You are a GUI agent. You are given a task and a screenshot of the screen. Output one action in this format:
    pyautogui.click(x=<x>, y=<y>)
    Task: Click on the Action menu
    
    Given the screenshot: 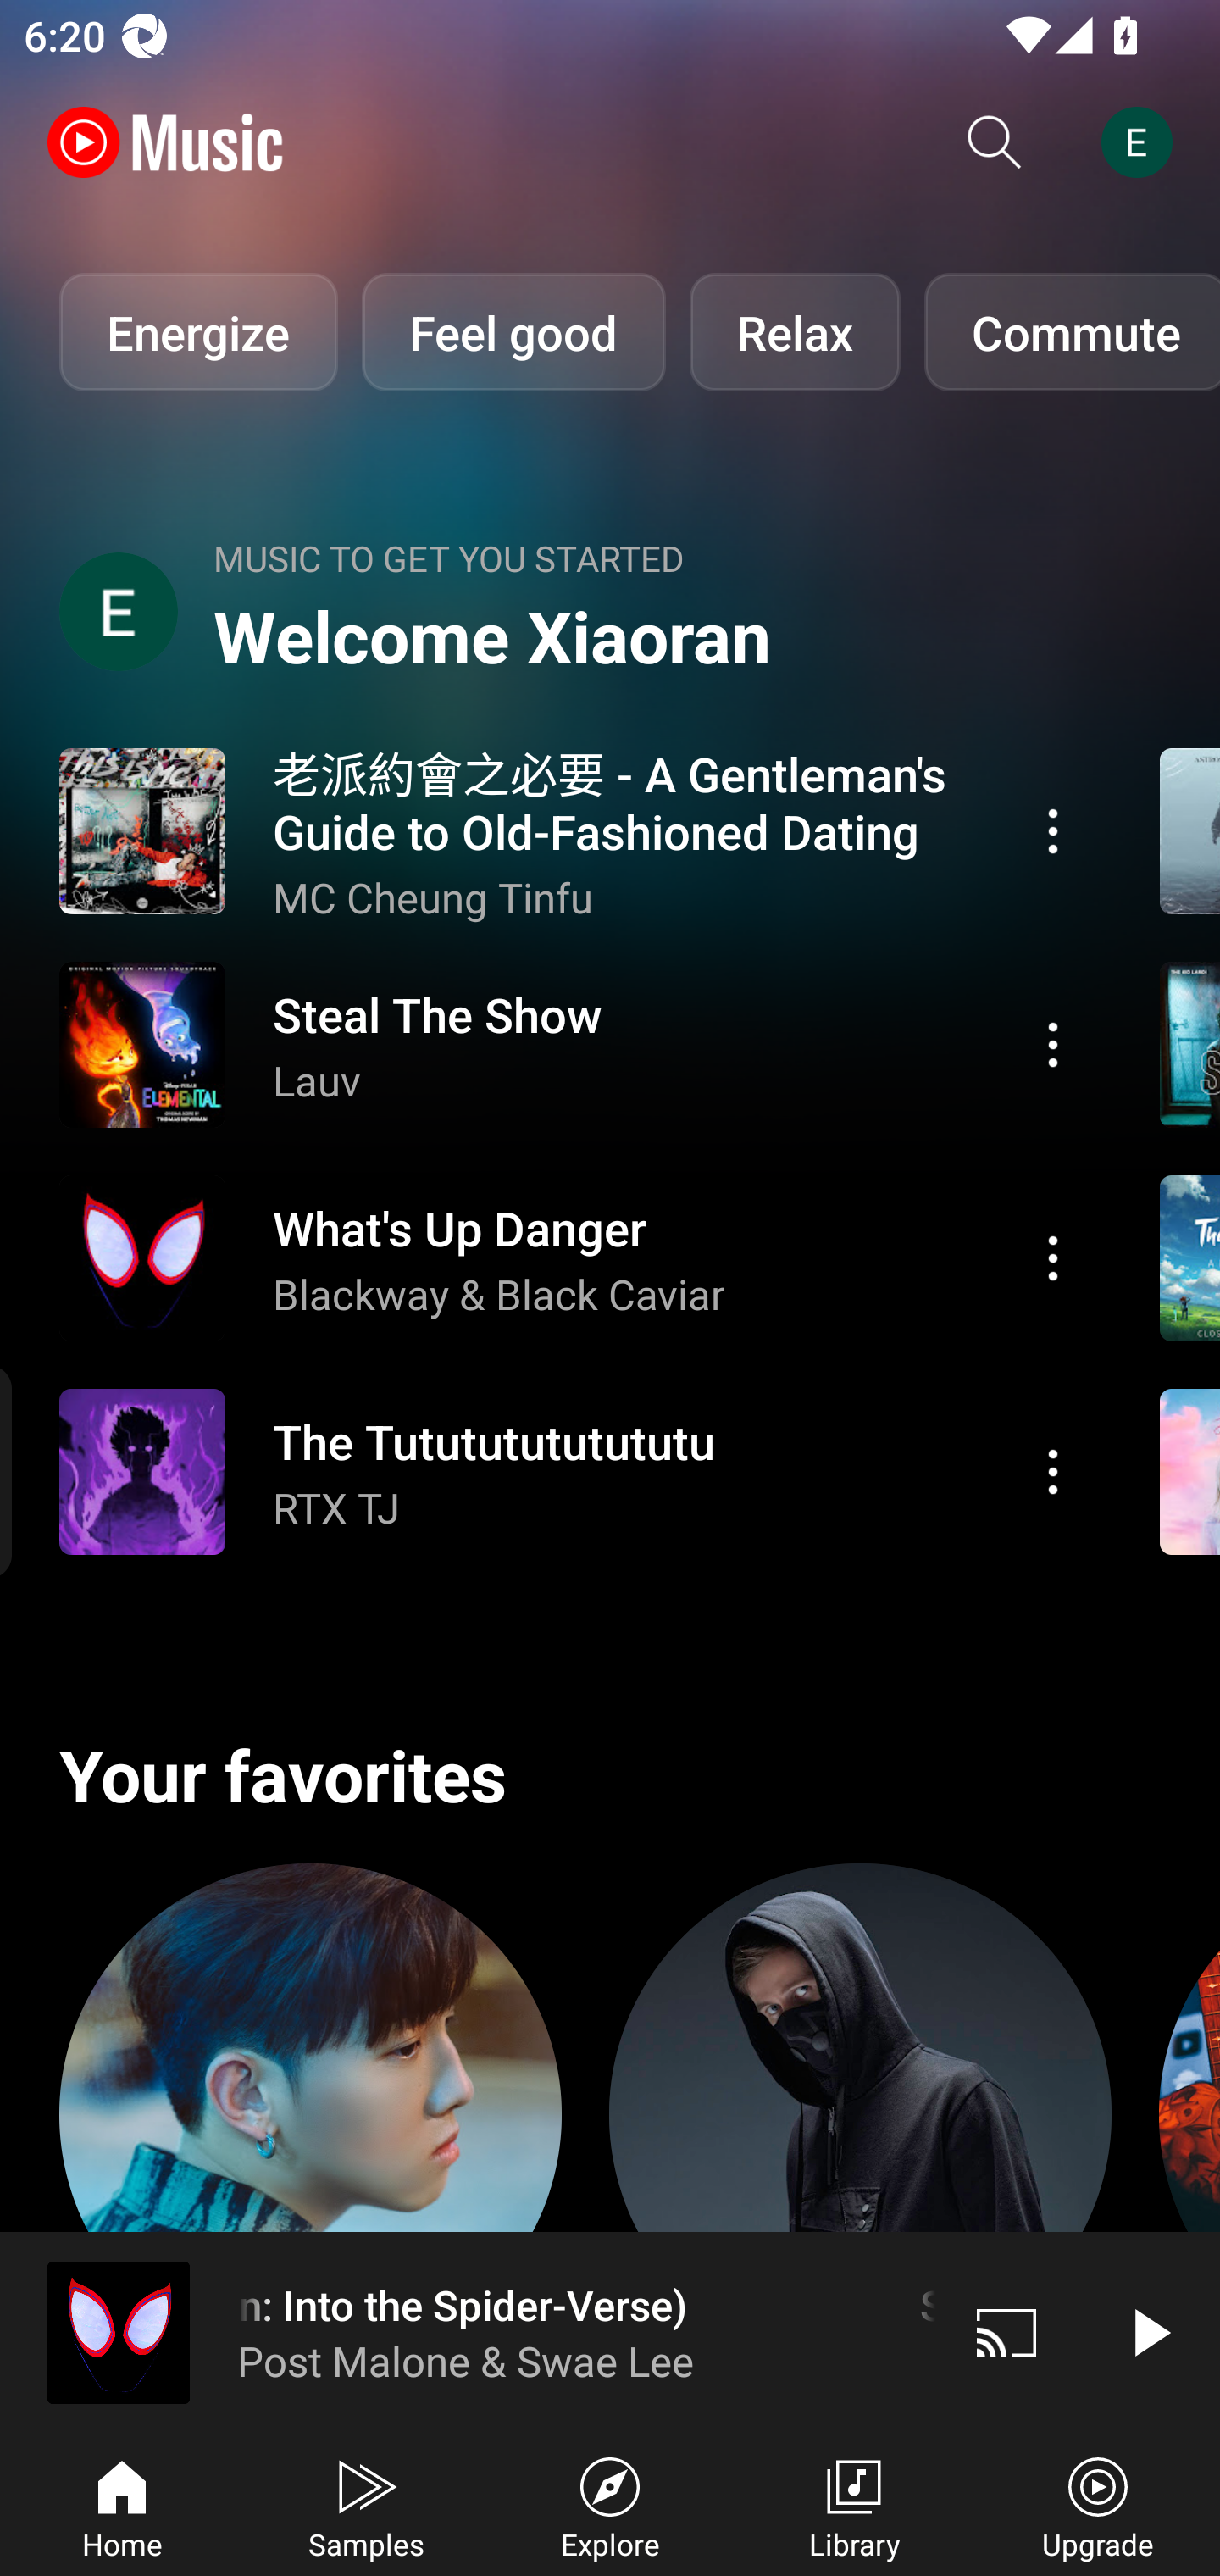 What is the action you would take?
    pyautogui.click(x=574, y=830)
    